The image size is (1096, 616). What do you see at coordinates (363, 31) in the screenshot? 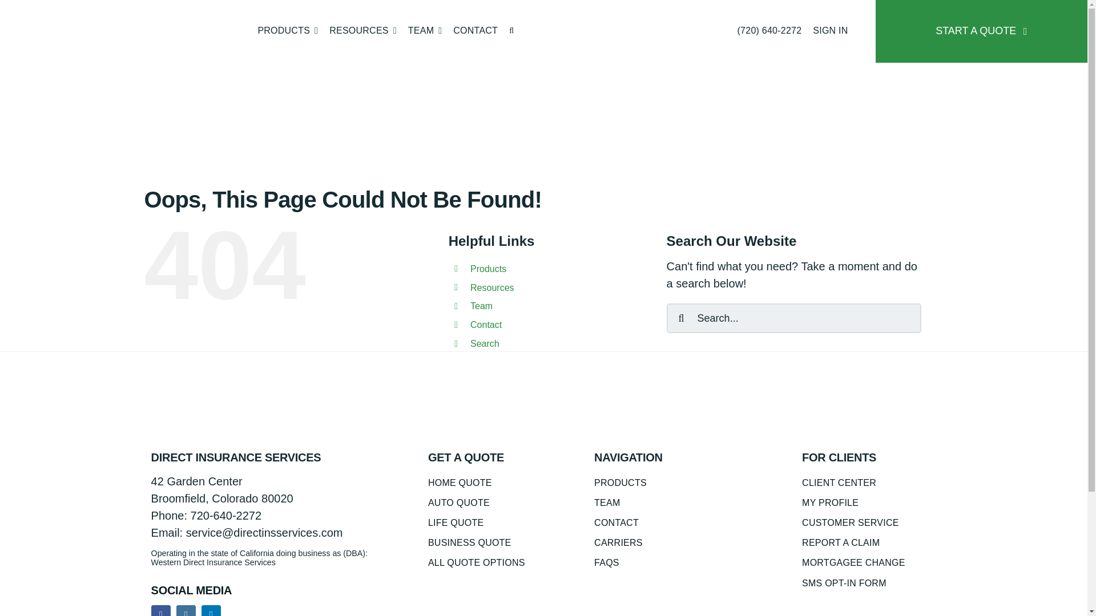
I see `RESOURCES` at bounding box center [363, 31].